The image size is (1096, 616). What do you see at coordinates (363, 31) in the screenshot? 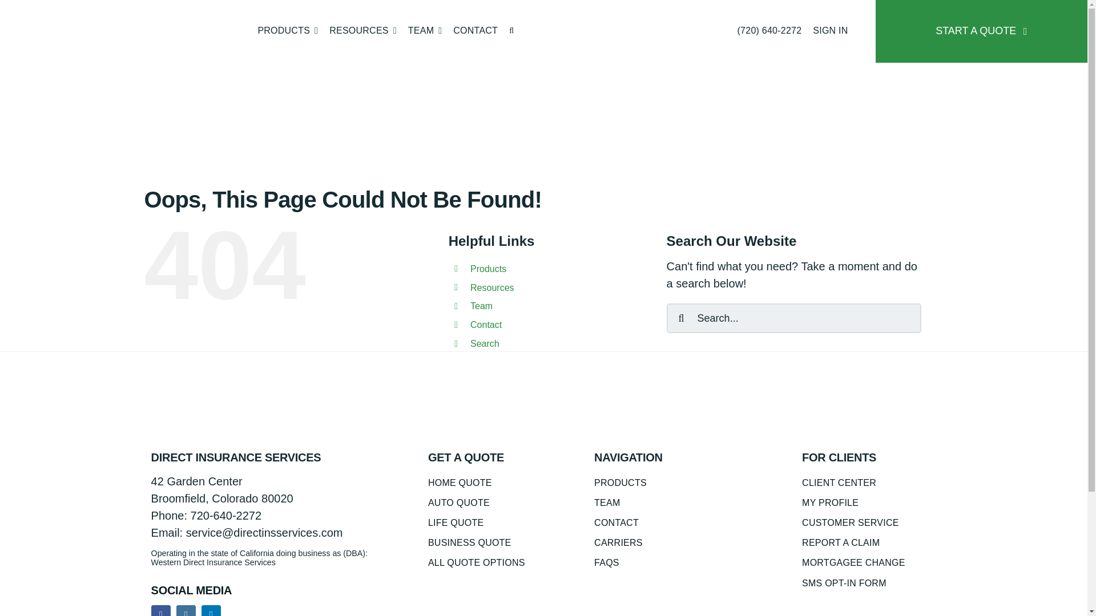
I see `RESOURCES` at bounding box center [363, 31].